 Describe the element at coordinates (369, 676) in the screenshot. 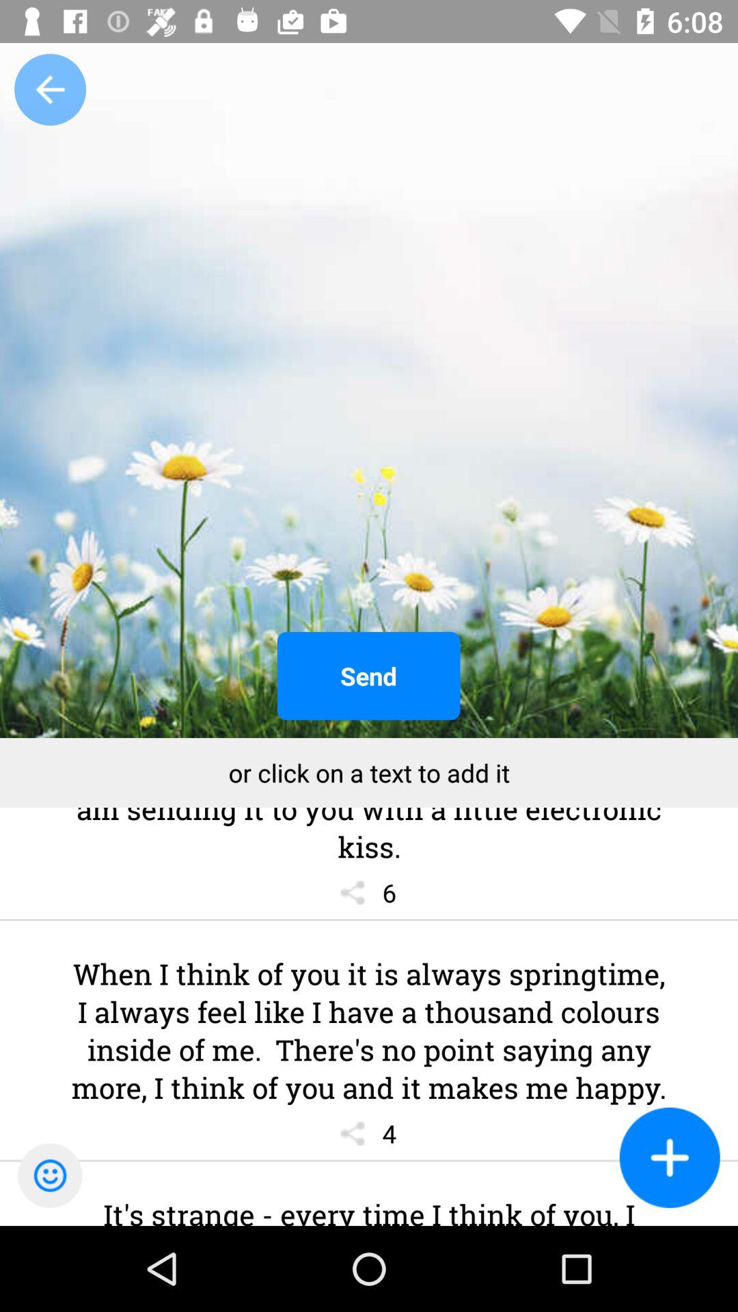

I see `click on send button` at that location.